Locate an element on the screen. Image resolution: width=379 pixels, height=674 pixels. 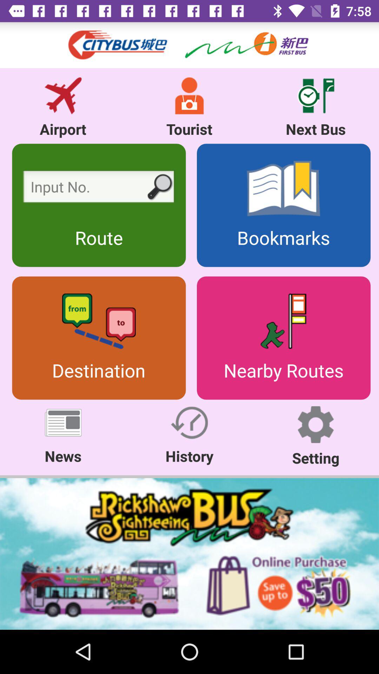
input route number is located at coordinates (99, 188).